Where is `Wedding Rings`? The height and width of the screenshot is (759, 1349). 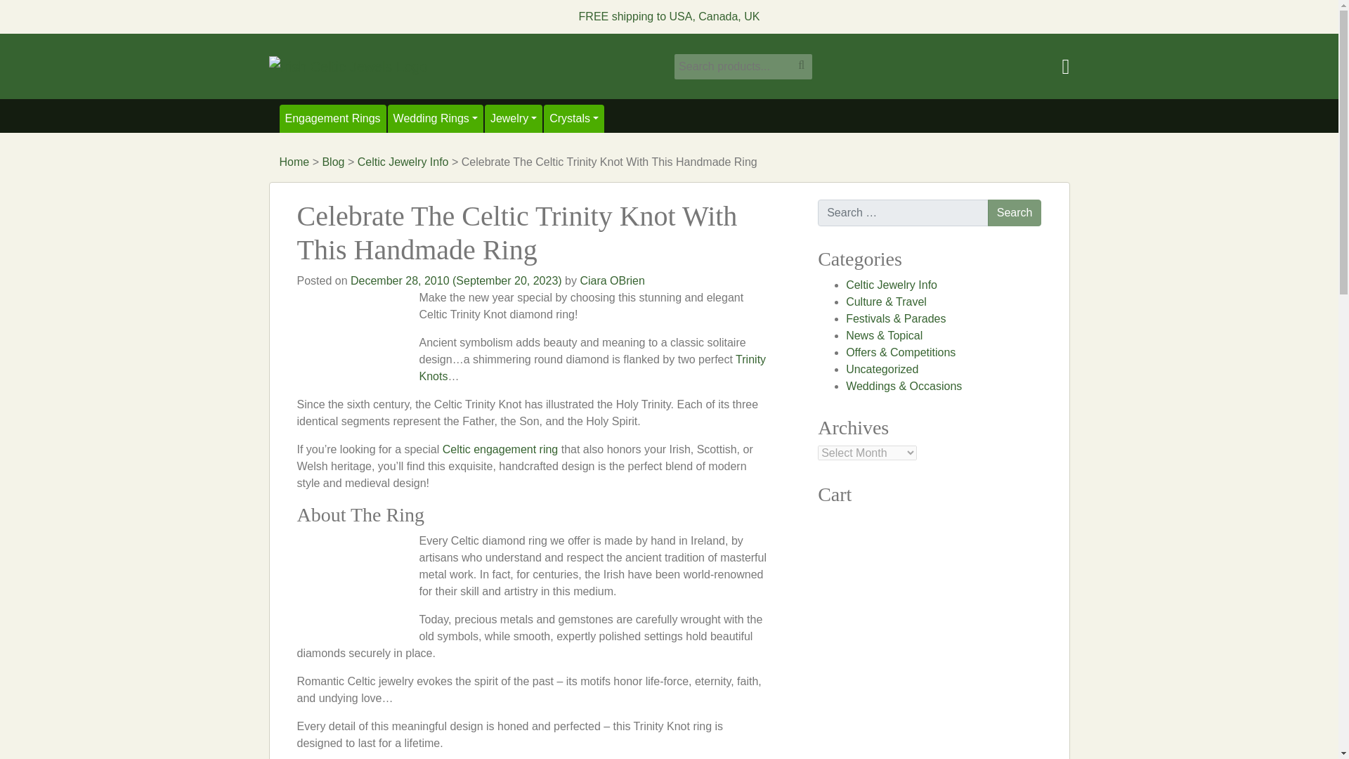 Wedding Rings is located at coordinates (436, 119).